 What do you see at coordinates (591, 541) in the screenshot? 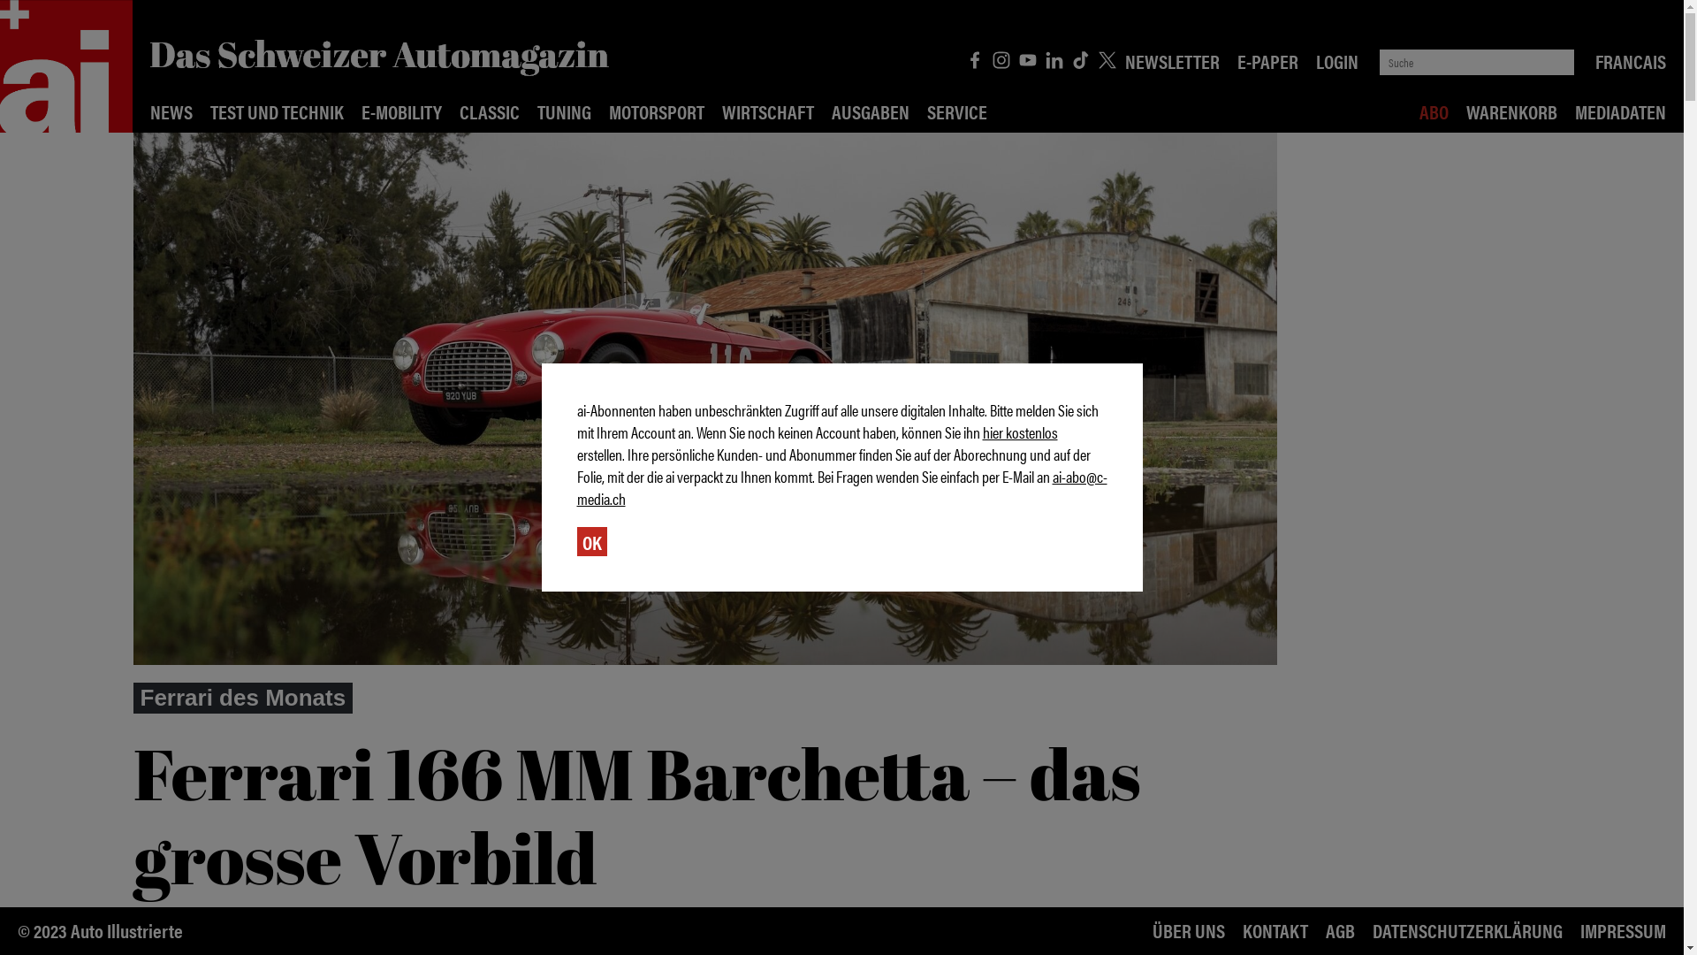
I see `OK` at bounding box center [591, 541].